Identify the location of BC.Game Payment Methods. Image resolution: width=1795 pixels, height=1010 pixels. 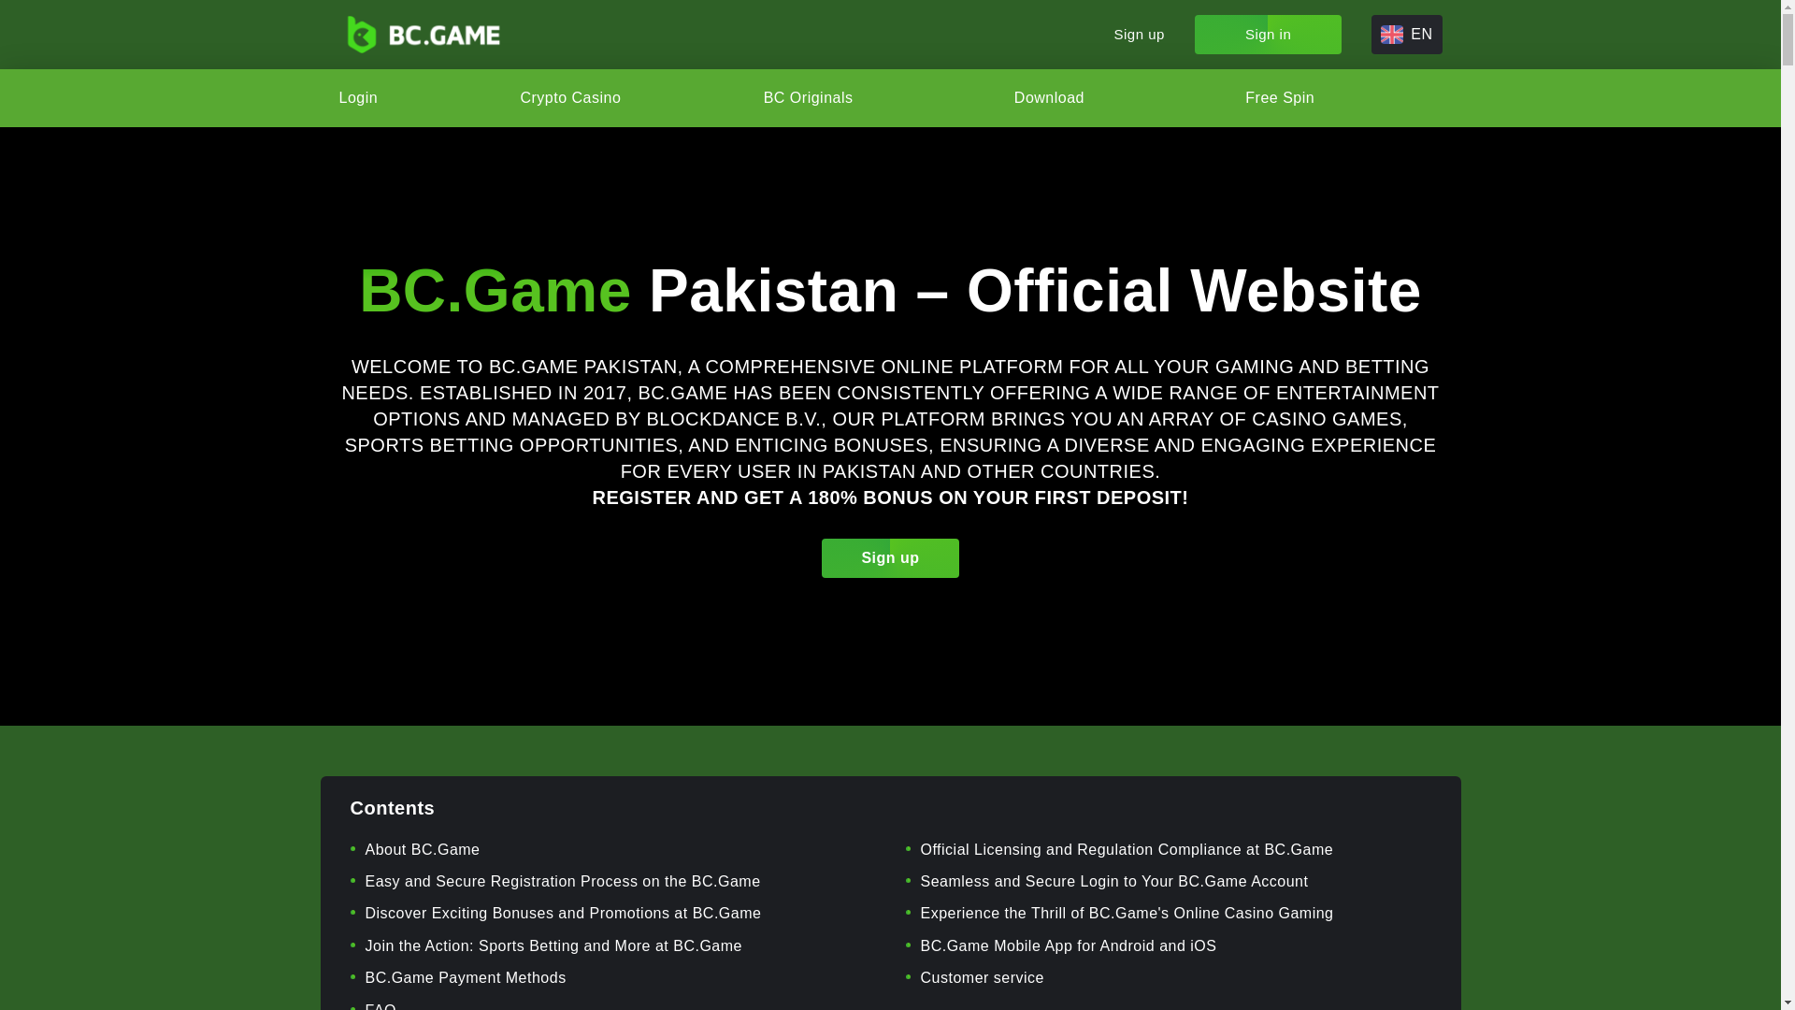
(464, 977).